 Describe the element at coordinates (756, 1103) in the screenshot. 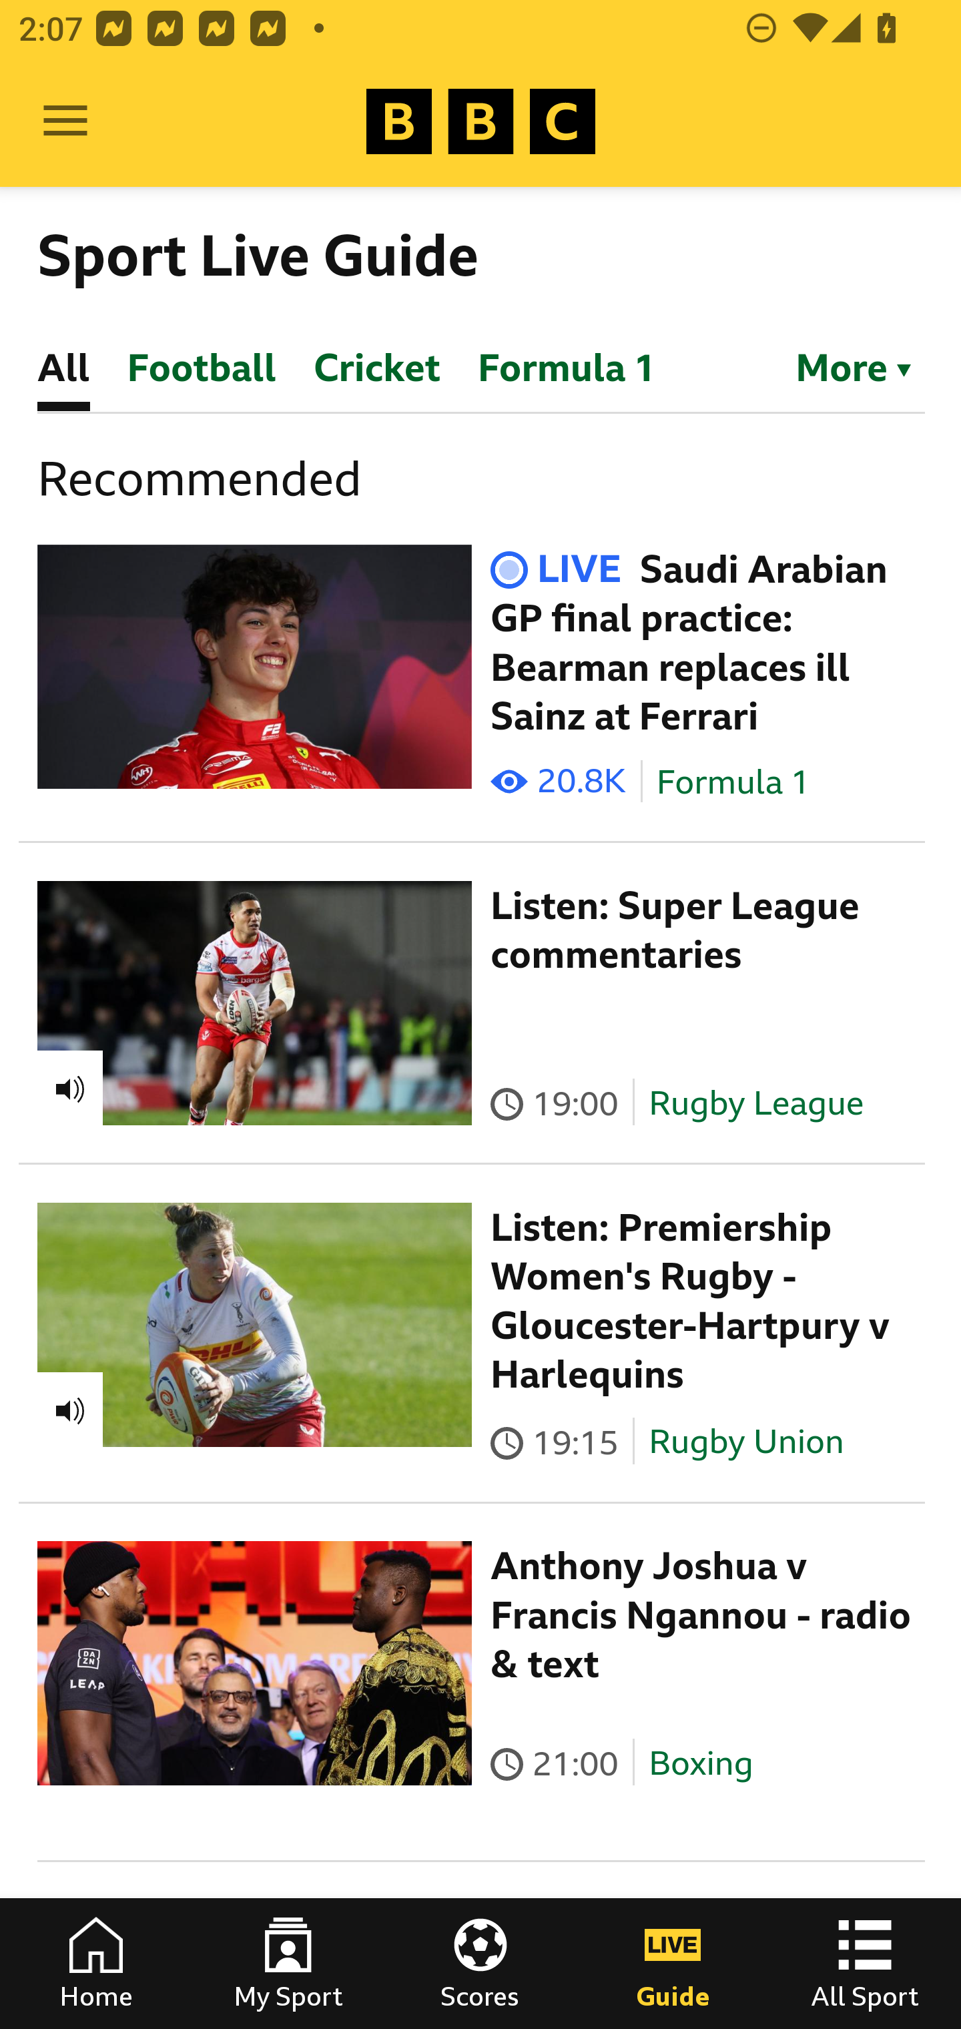

I see `Rugby League` at that location.